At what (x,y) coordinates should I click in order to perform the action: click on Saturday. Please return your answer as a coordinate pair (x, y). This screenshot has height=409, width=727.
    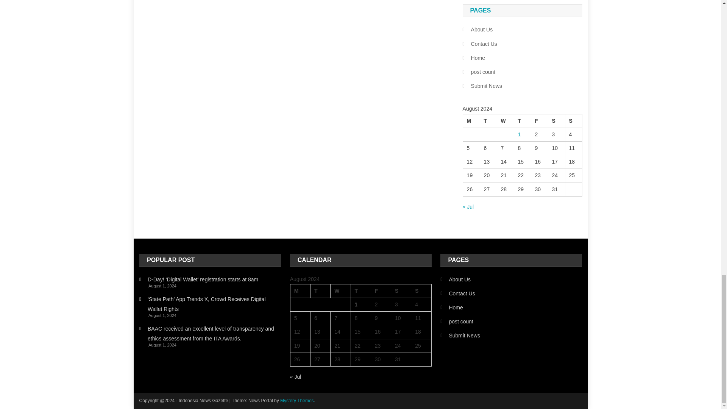
    Looking at the image, I should click on (556, 120).